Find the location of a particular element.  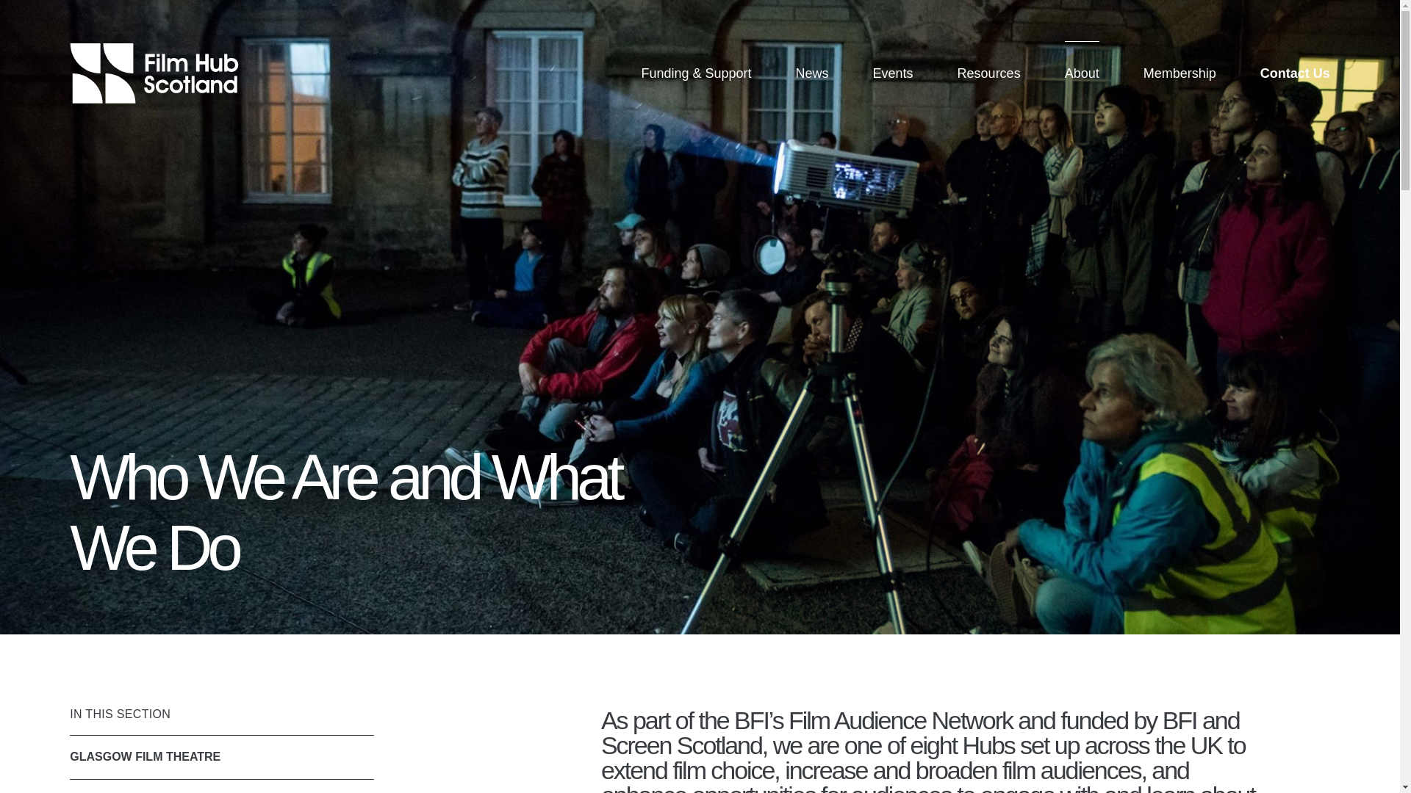

News is located at coordinates (811, 73).